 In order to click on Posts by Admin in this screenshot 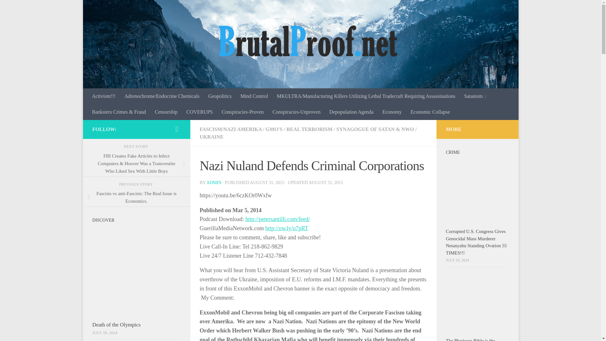, I will do `click(214, 182)`.